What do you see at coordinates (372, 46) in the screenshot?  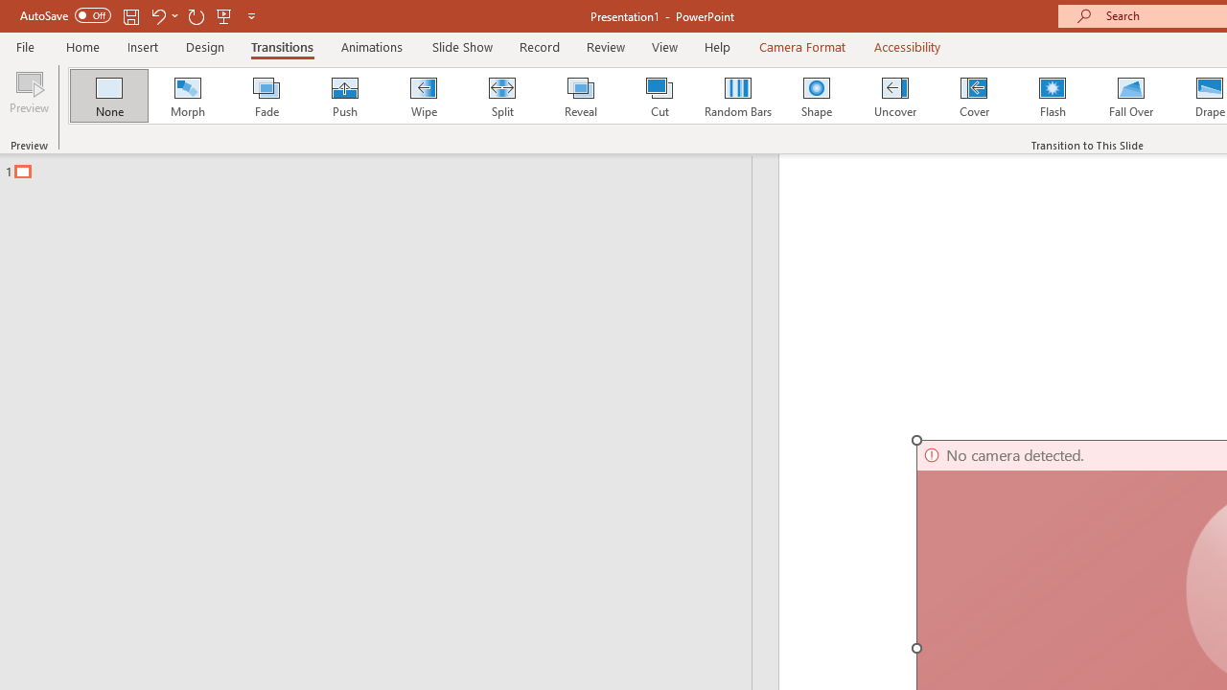 I see `Animations` at bounding box center [372, 46].